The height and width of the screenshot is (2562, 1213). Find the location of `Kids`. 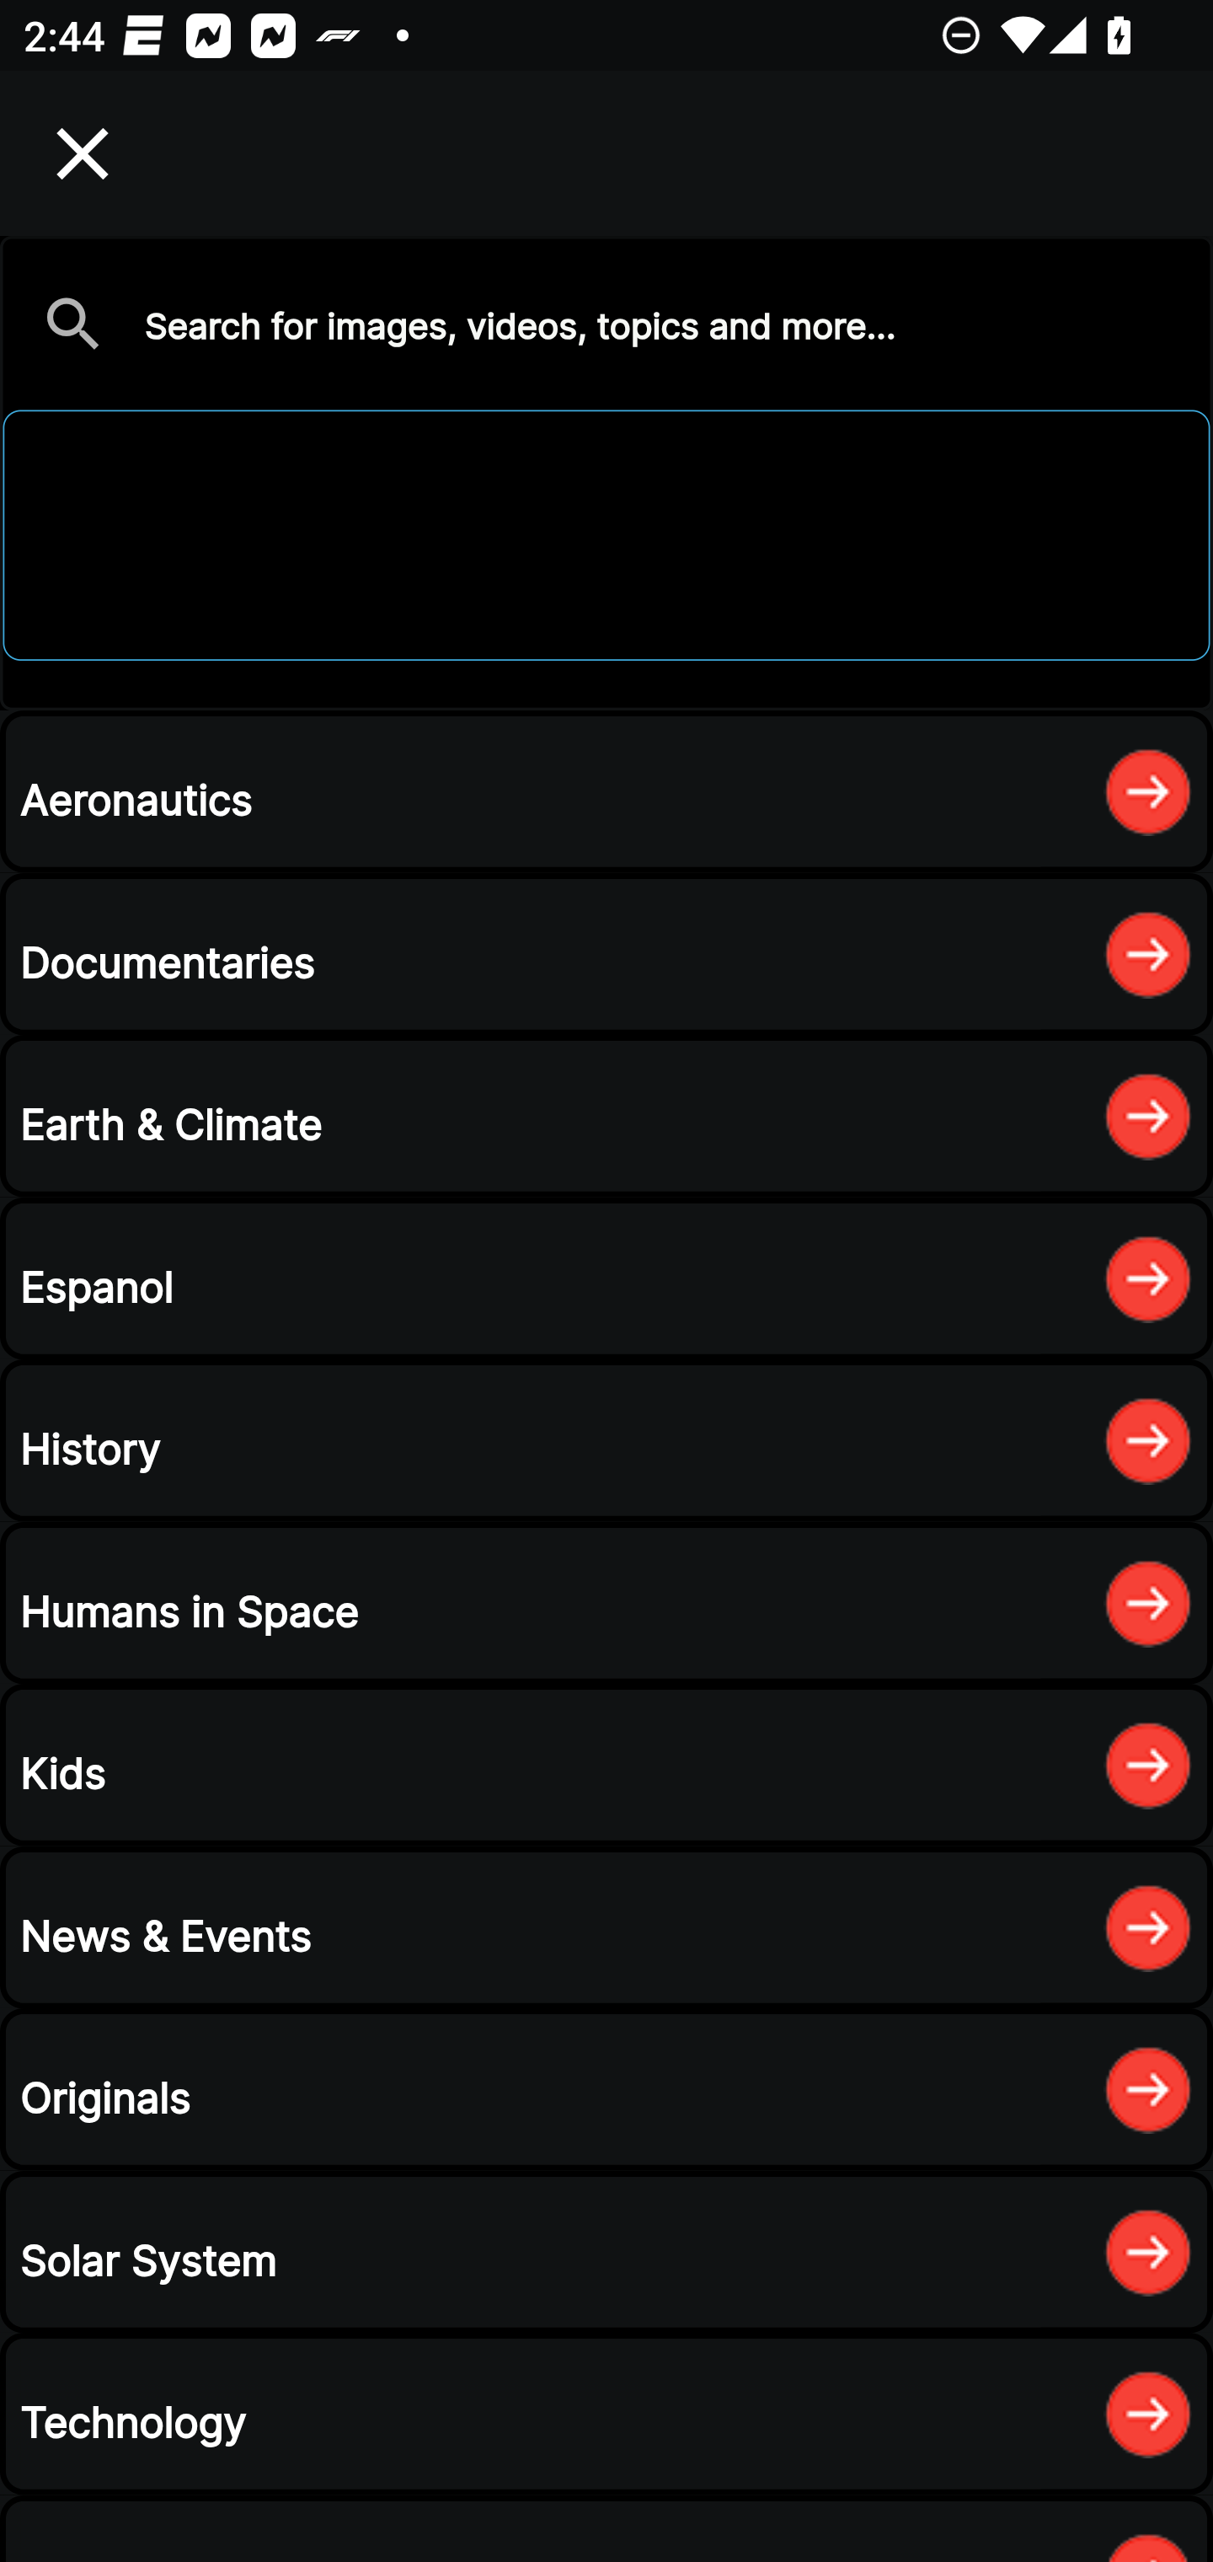

Kids is located at coordinates (606, 1765).